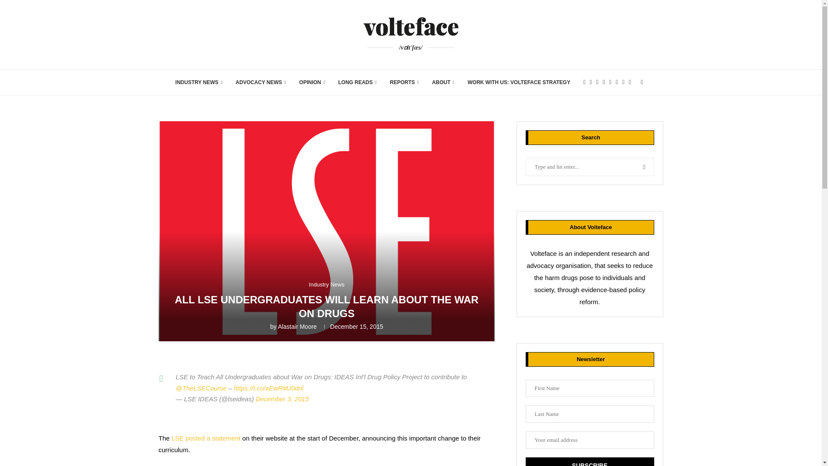 This screenshot has height=466, width=828. Describe the element at coordinates (357, 82) in the screenshot. I see `LONG READS` at that location.